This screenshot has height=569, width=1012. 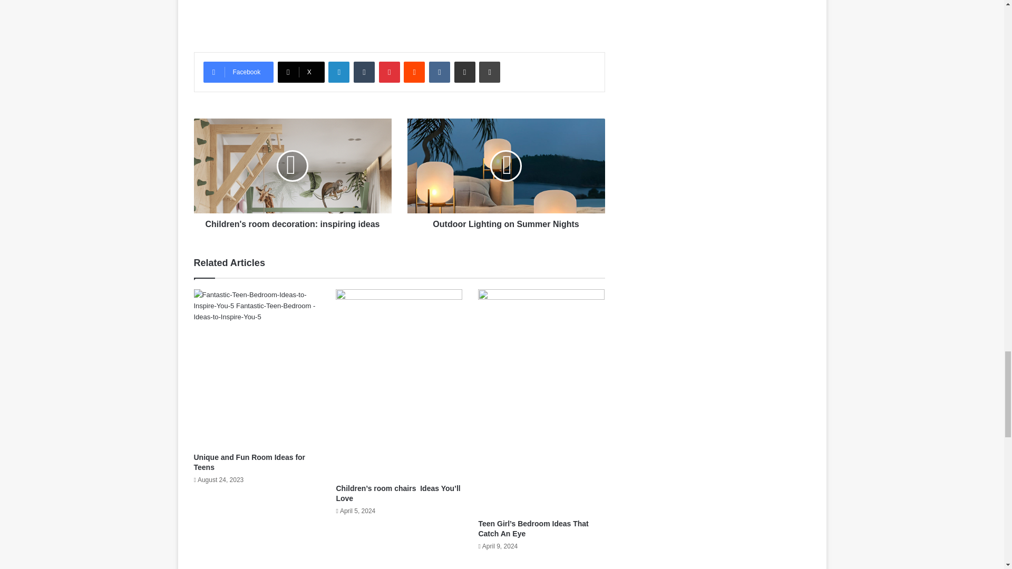 I want to click on Print, so click(x=489, y=72).